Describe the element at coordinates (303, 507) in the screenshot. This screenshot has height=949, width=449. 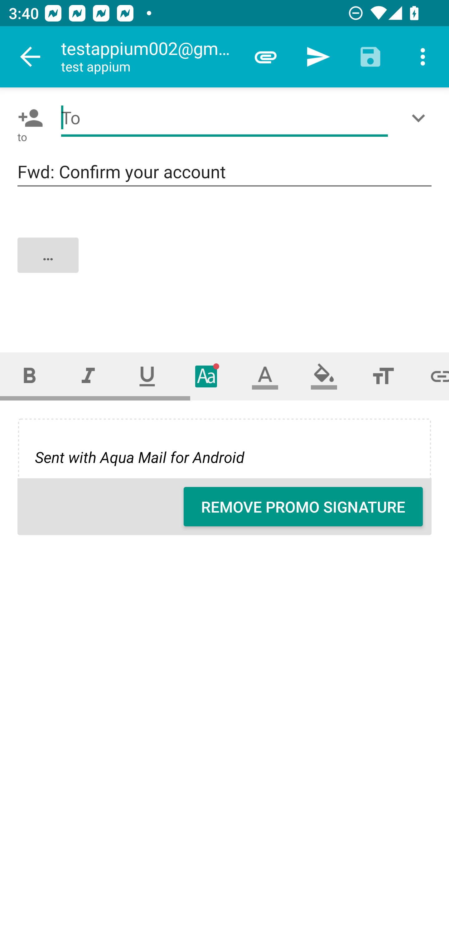
I see `REMOVE PROMO SIGNATURE` at that location.